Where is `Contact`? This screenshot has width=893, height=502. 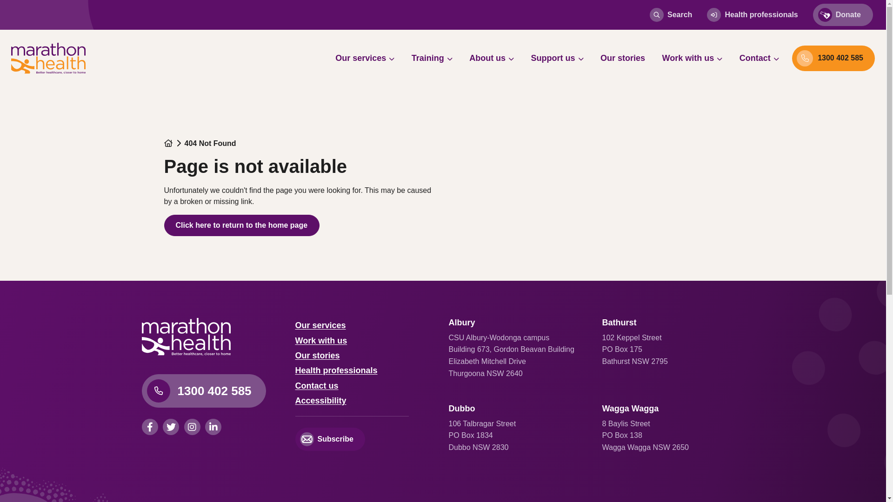 Contact is located at coordinates (759, 58).